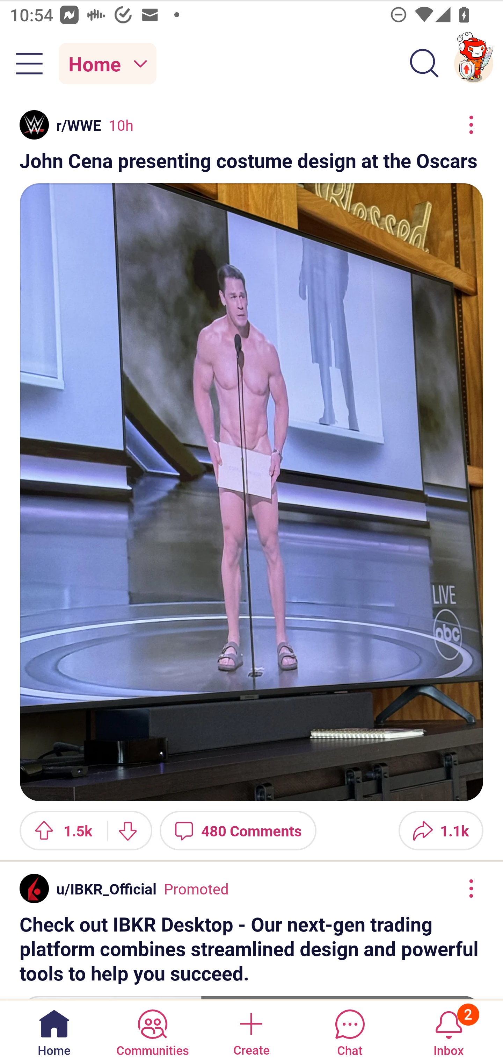 The height and width of the screenshot is (1063, 503). What do you see at coordinates (425, 64) in the screenshot?
I see `Search` at bounding box center [425, 64].